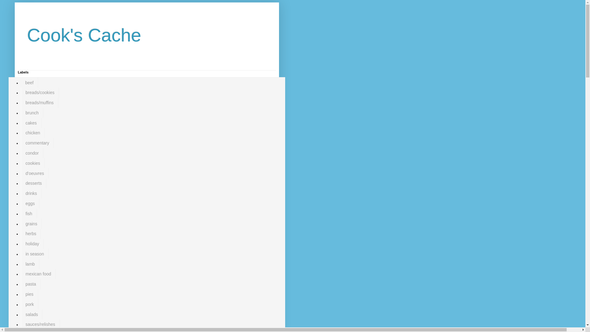 The image size is (590, 332). I want to click on fish, so click(29, 213).